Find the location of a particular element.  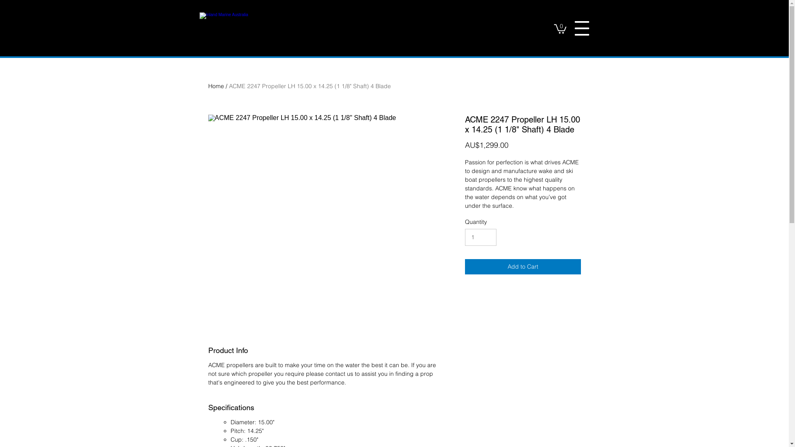

Home is located at coordinates (216, 86).